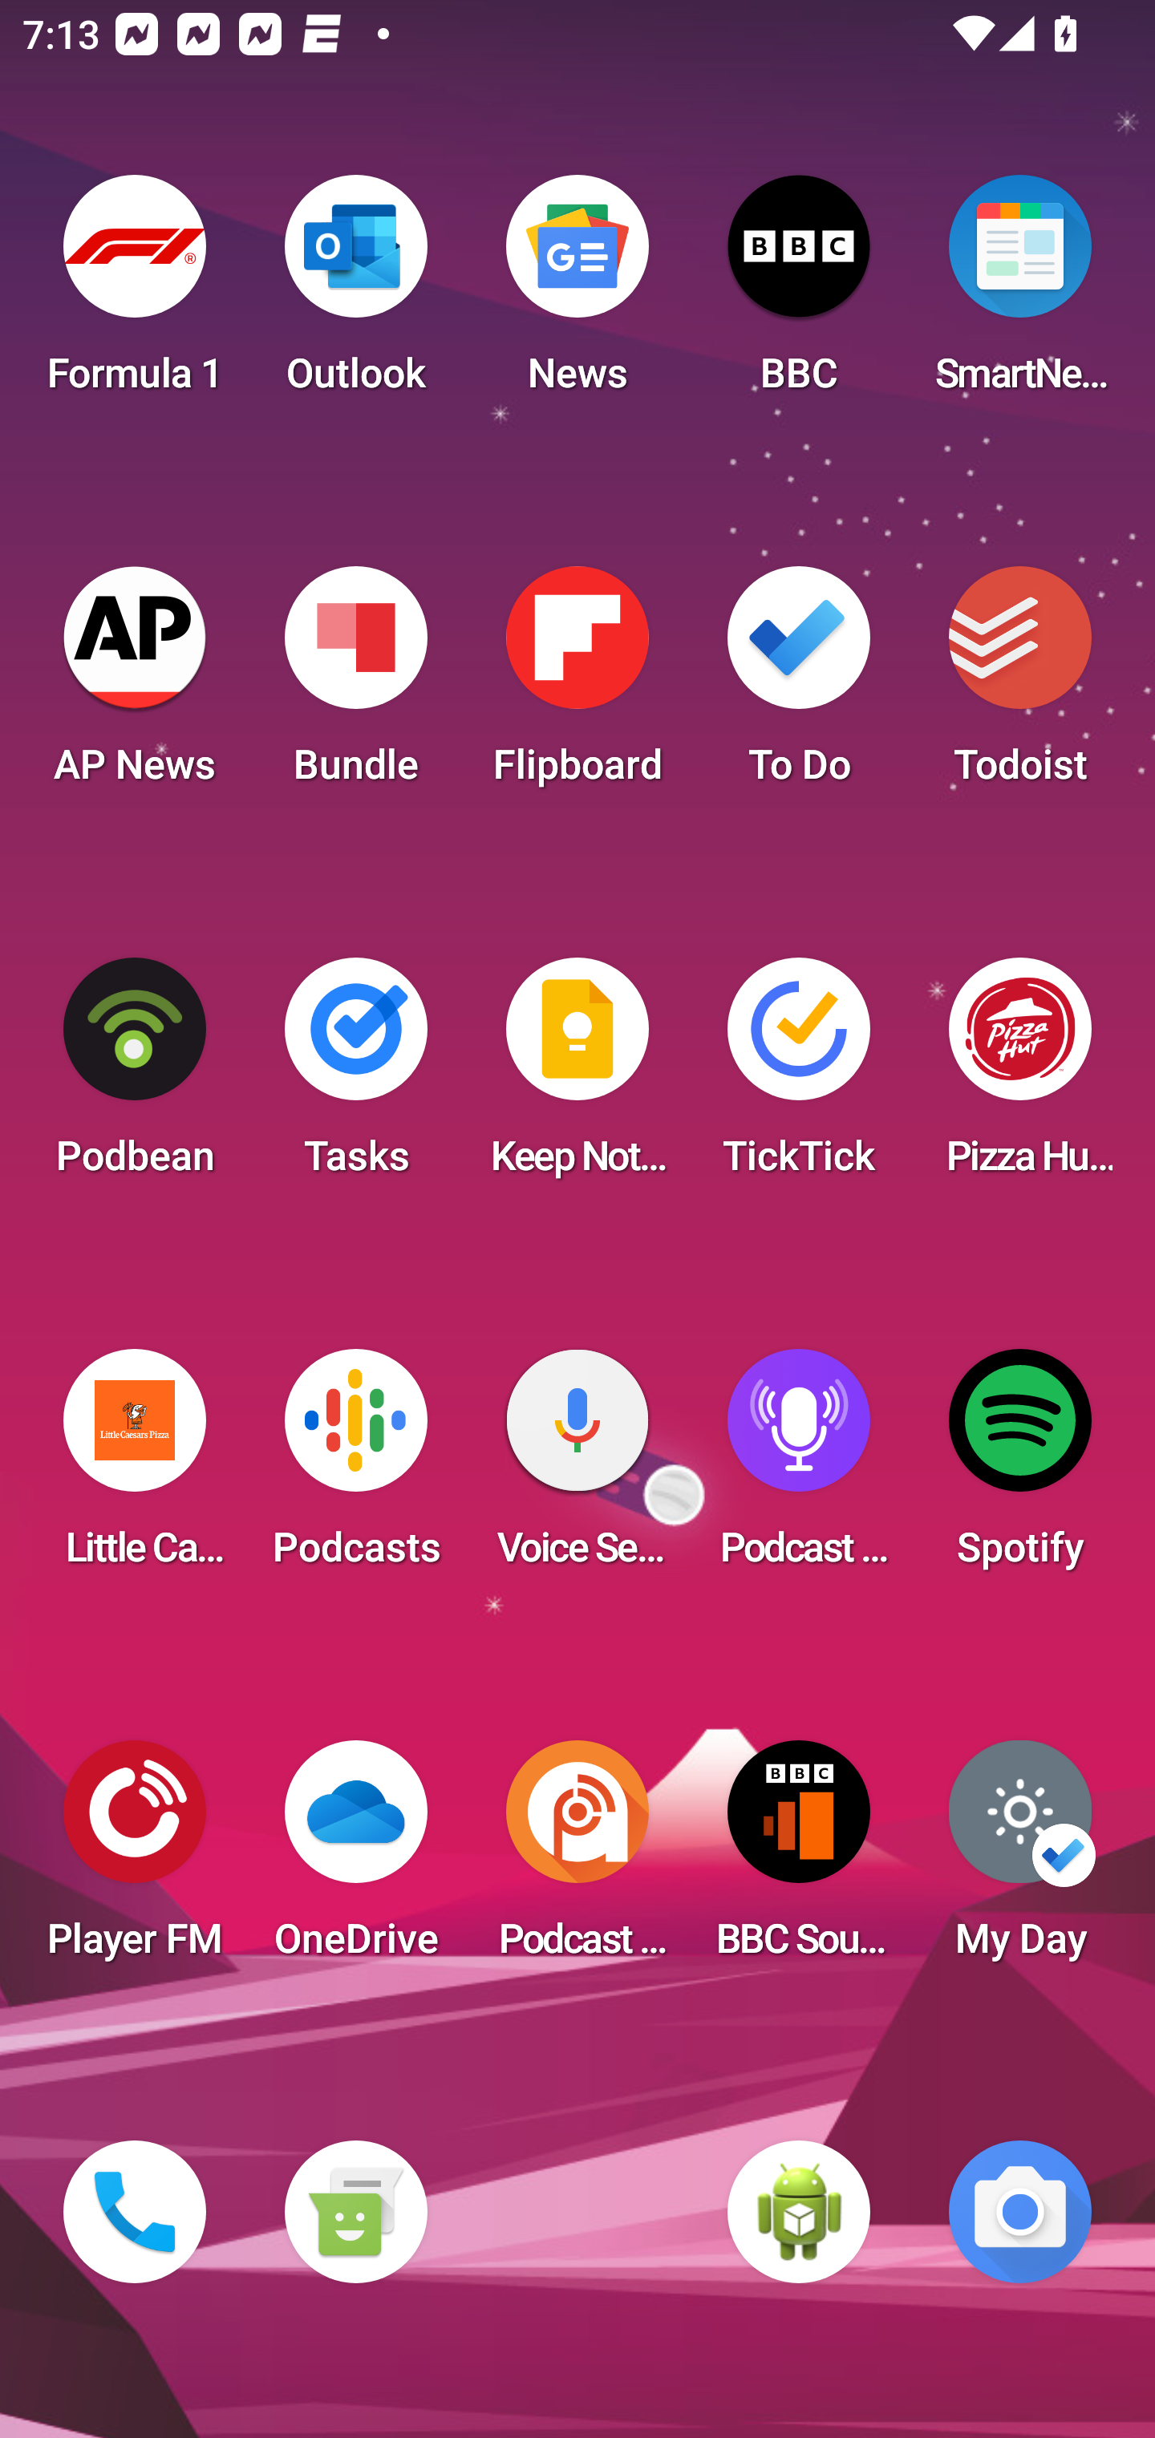  What do you see at coordinates (135, 1859) in the screenshot?
I see `Player FM` at bounding box center [135, 1859].